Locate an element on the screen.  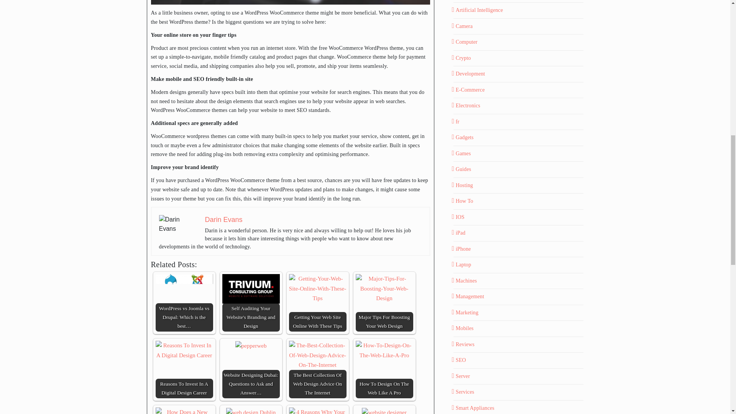
Major Tips For Boosting Your Web Design is located at coordinates (384, 288).